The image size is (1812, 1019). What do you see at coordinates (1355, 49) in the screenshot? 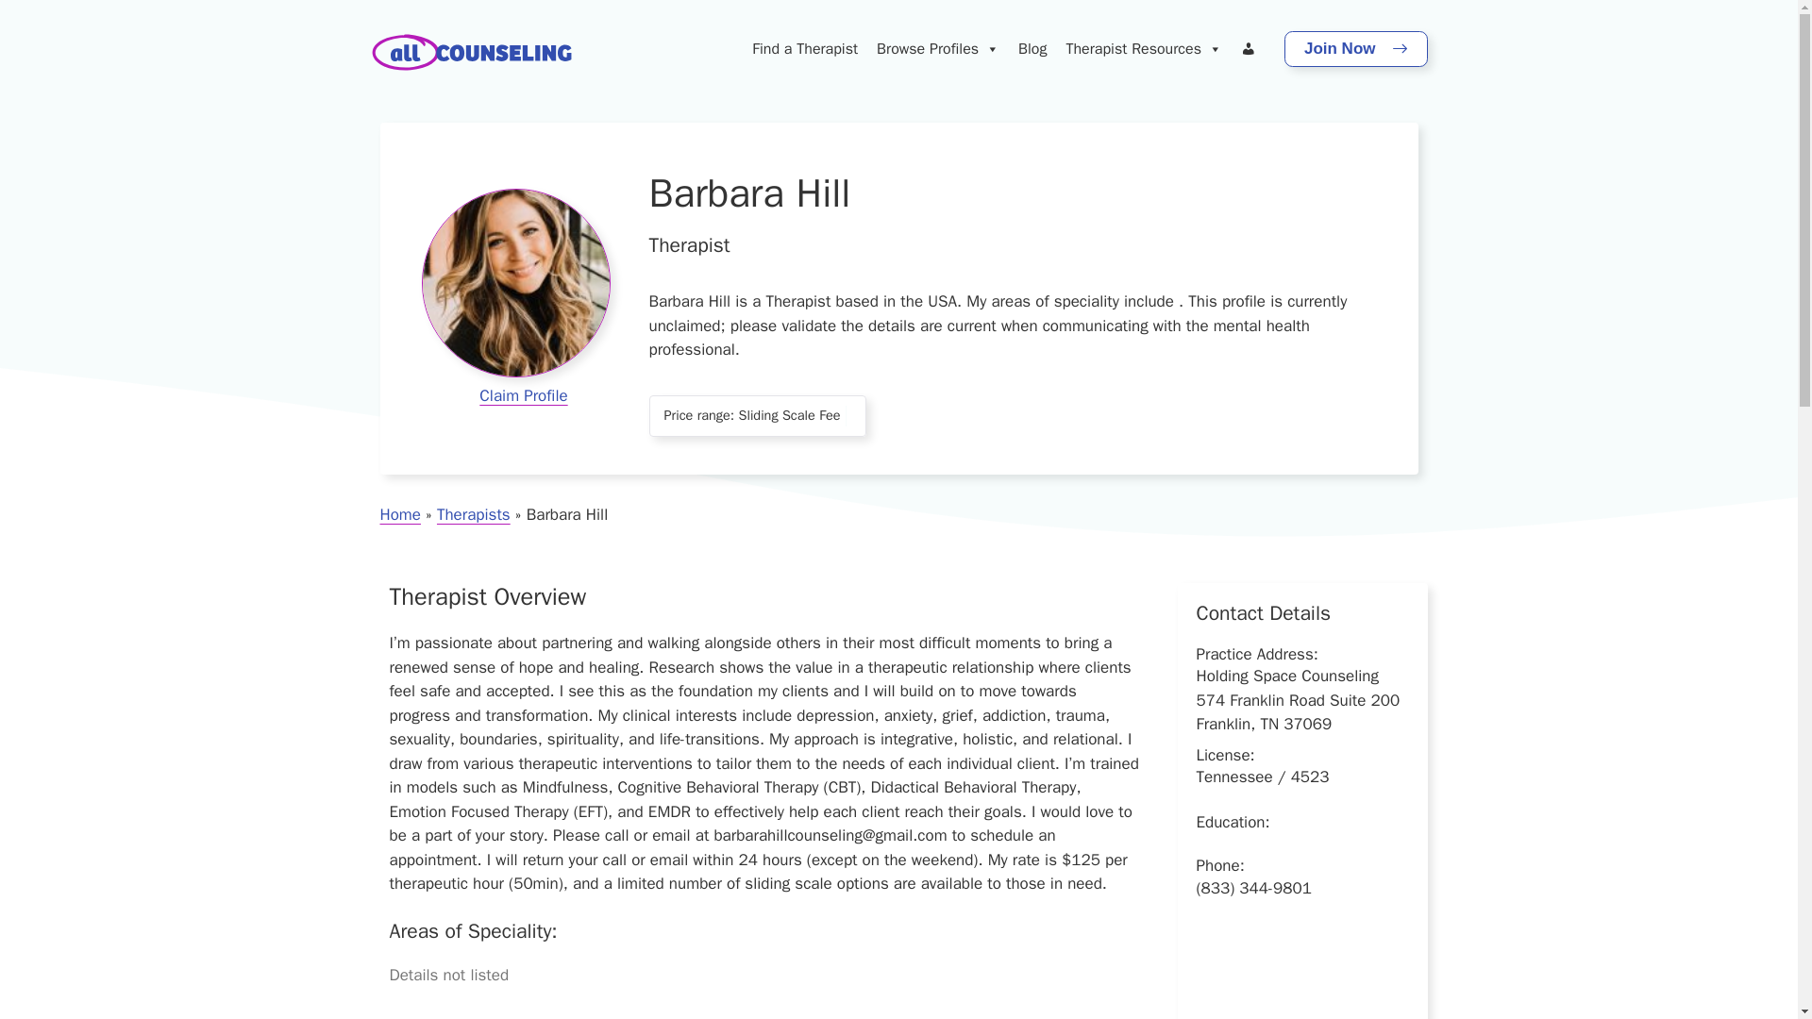
I see `Join Now` at bounding box center [1355, 49].